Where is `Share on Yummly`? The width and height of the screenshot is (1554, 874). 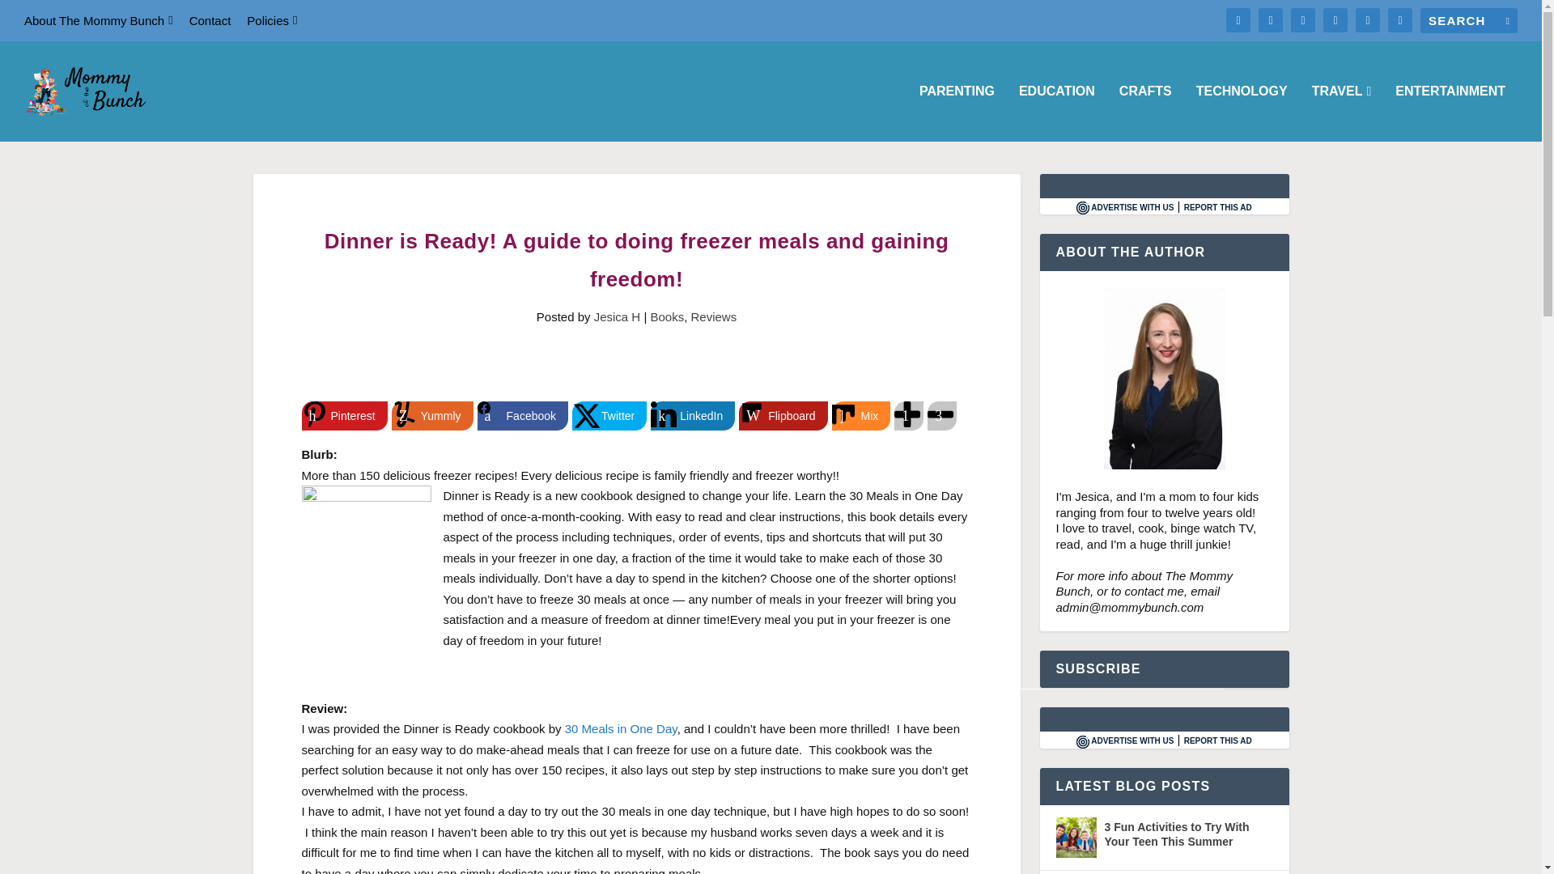 Share on Yummly is located at coordinates (432, 416).